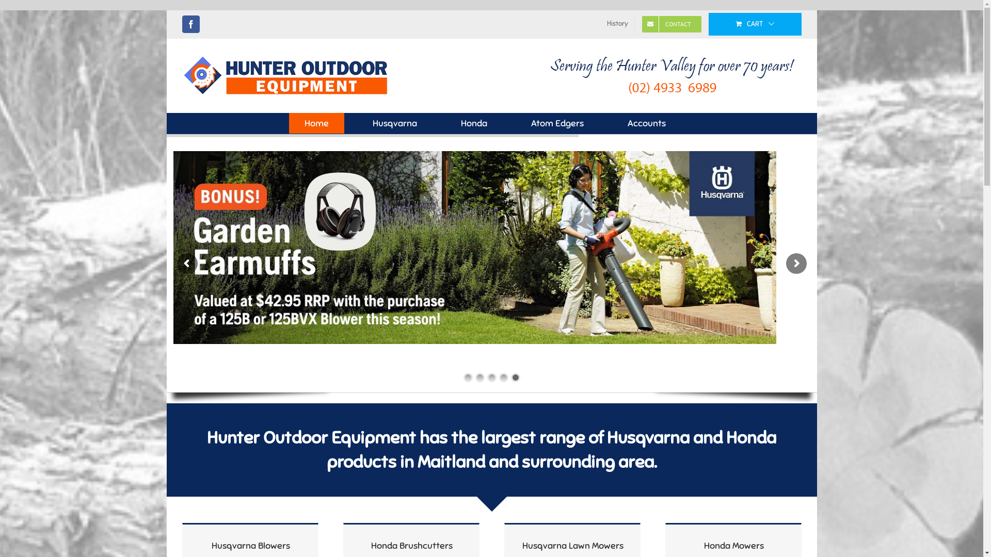 Image resolution: width=991 pixels, height=557 pixels. I want to click on Atom Edgers, so click(557, 123).